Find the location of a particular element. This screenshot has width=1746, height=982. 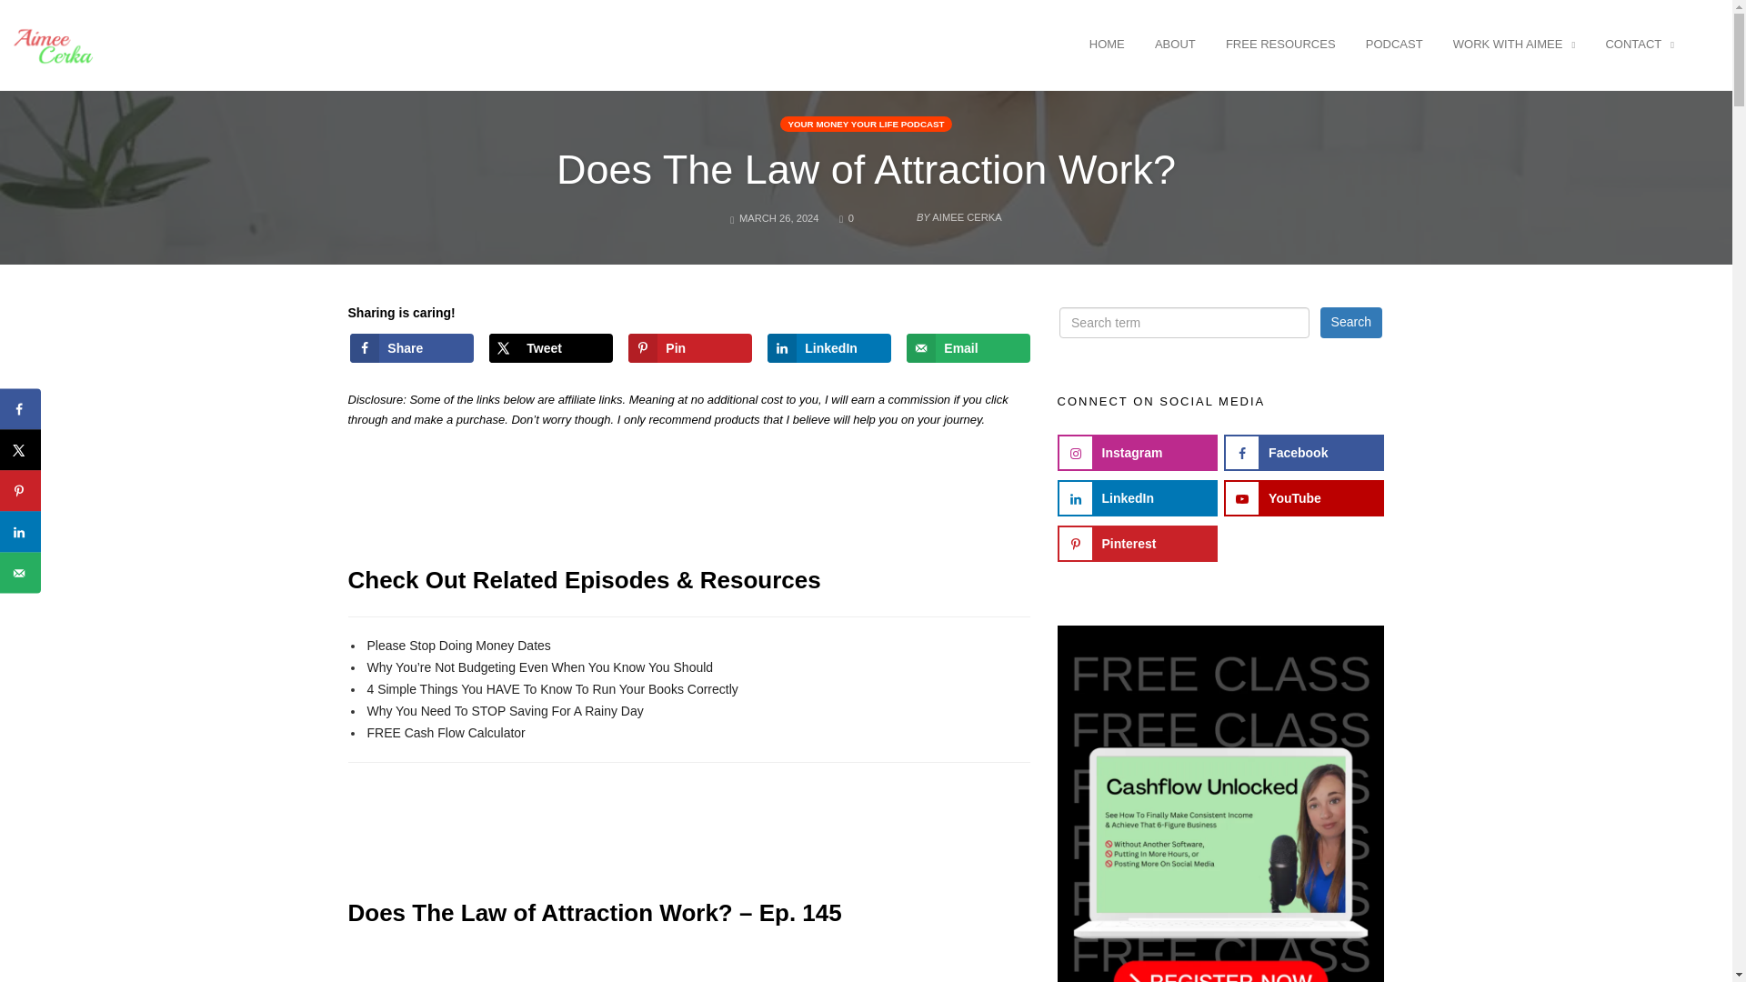

BY AIMEE CERKA is located at coordinates (937, 213).